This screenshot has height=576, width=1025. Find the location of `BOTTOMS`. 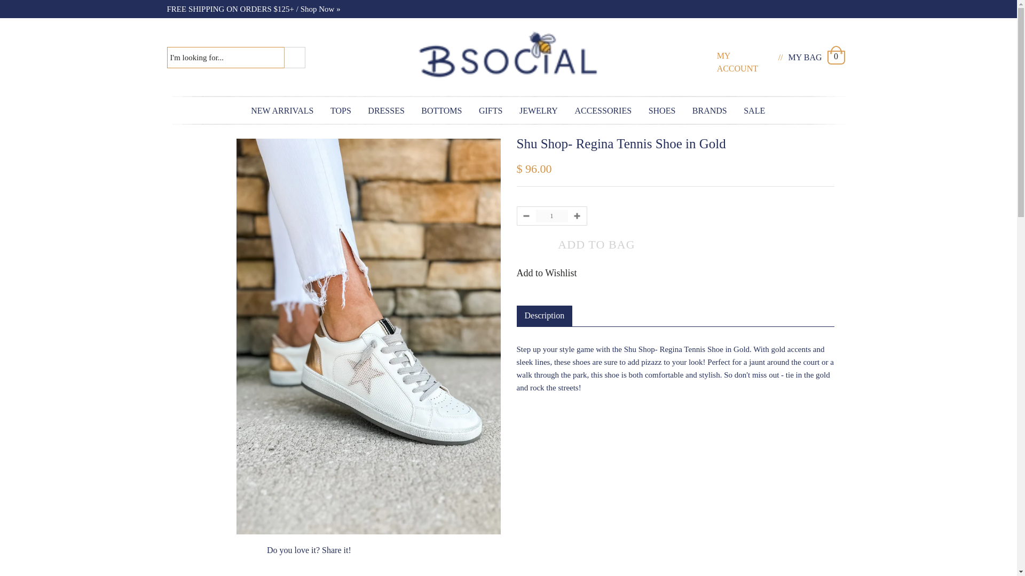

BOTTOMS is located at coordinates (441, 110).